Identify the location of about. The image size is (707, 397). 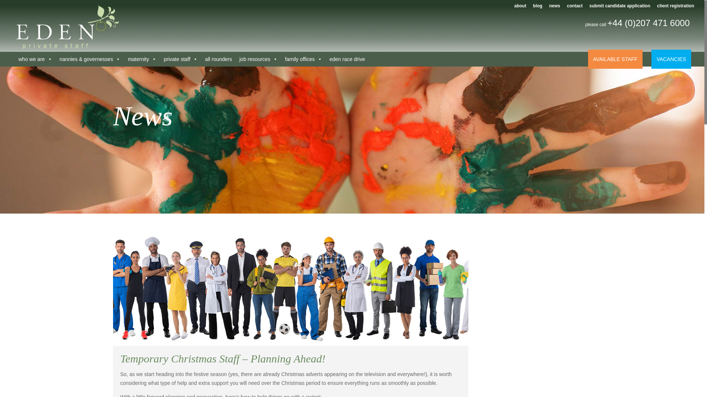
(521, 7).